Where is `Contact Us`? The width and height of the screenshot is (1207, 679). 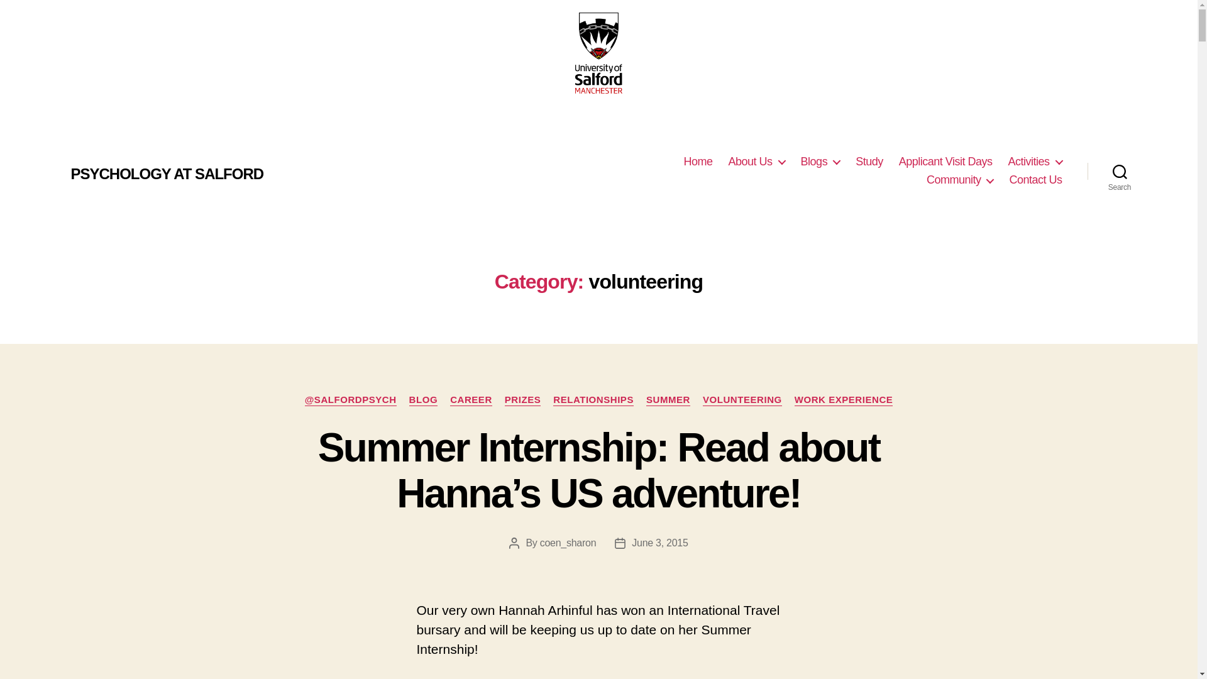 Contact Us is located at coordinates (1035, 180).